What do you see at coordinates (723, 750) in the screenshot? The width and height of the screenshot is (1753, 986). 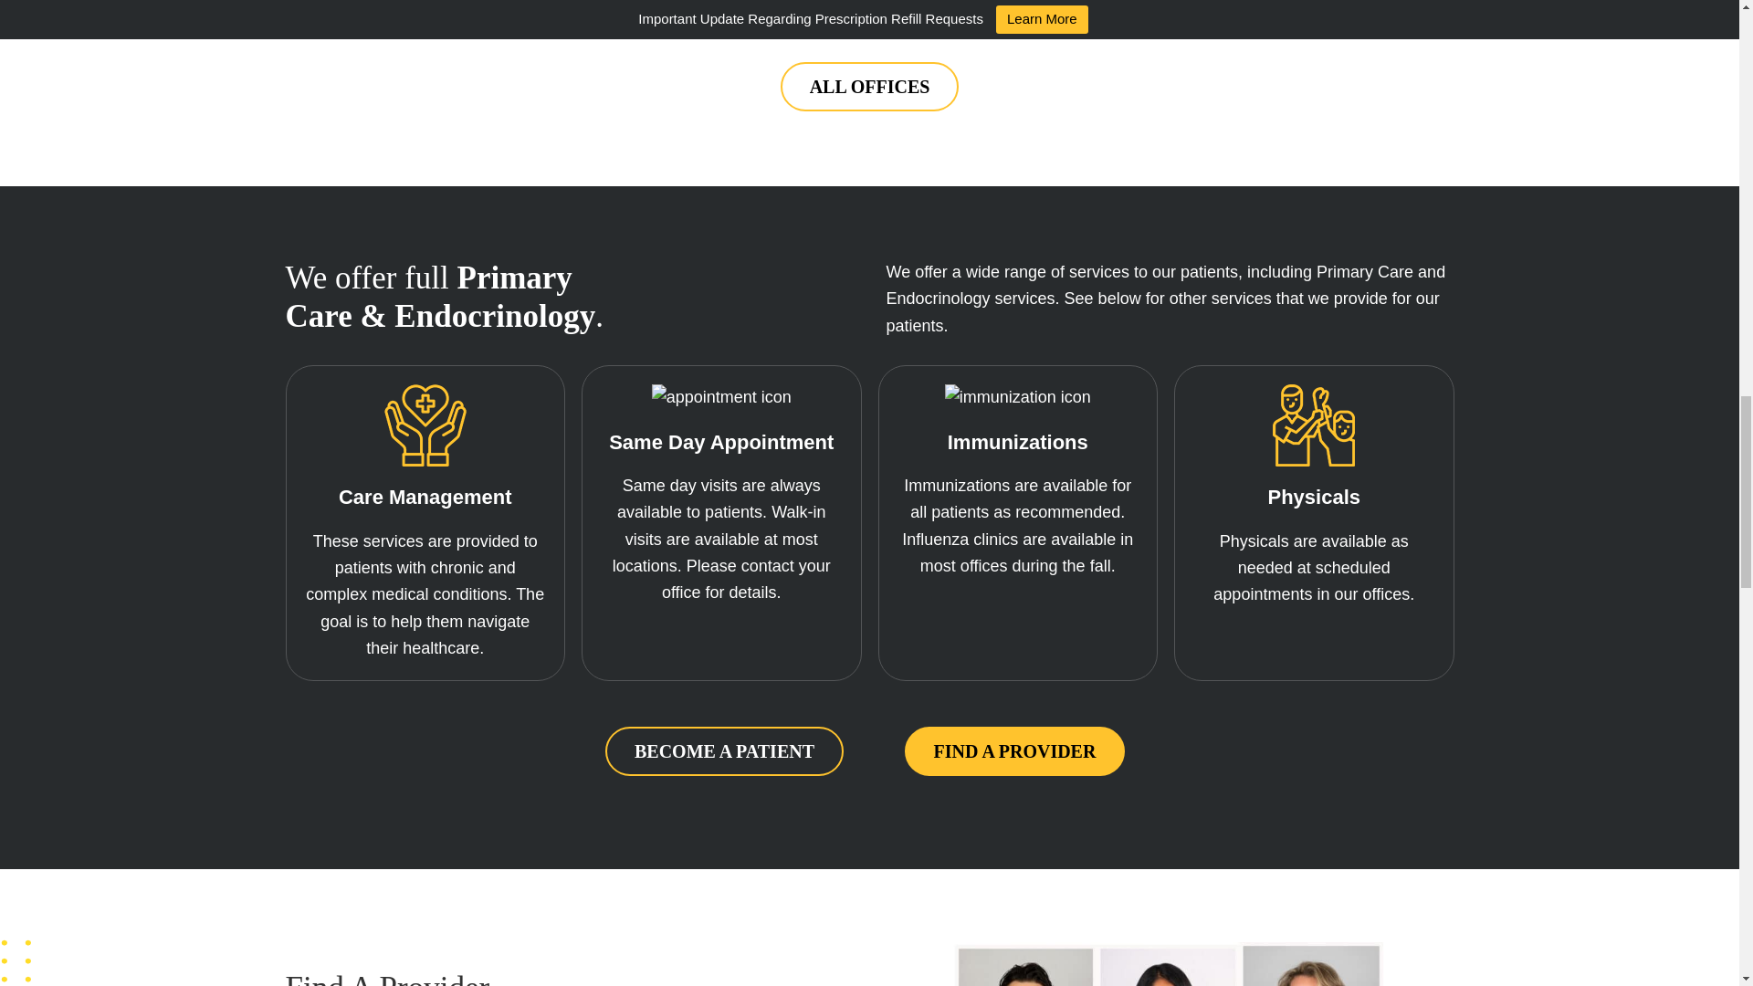 I see `BECOME A PATIENT` at bounding box center [723, 750].